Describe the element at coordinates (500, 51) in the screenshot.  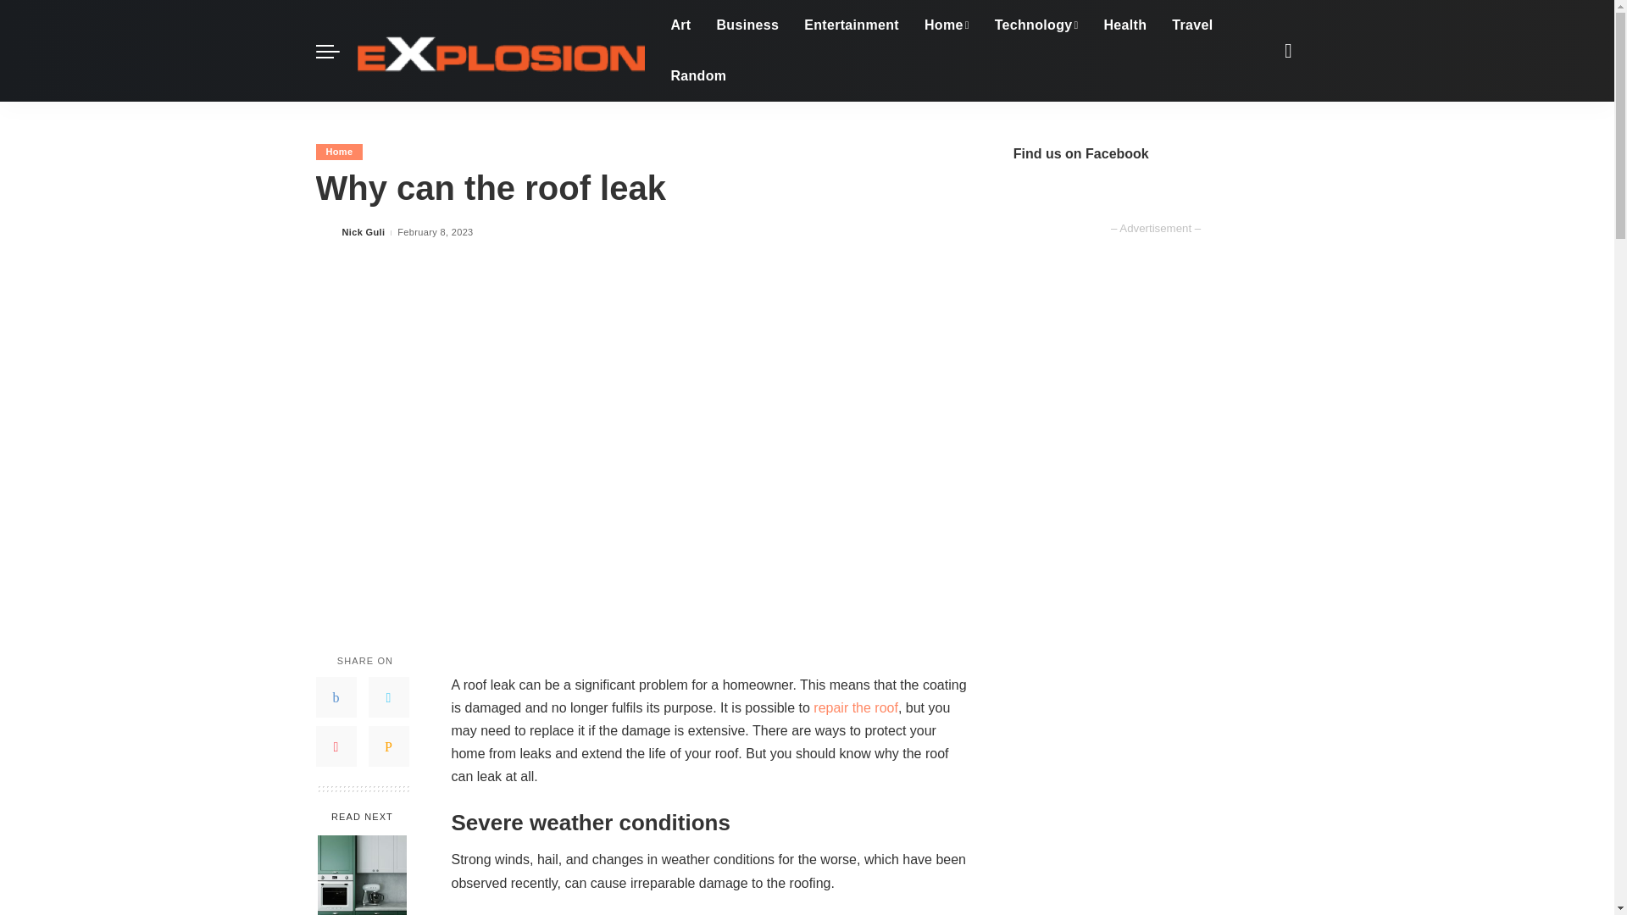
I see `Explosion` at that location.